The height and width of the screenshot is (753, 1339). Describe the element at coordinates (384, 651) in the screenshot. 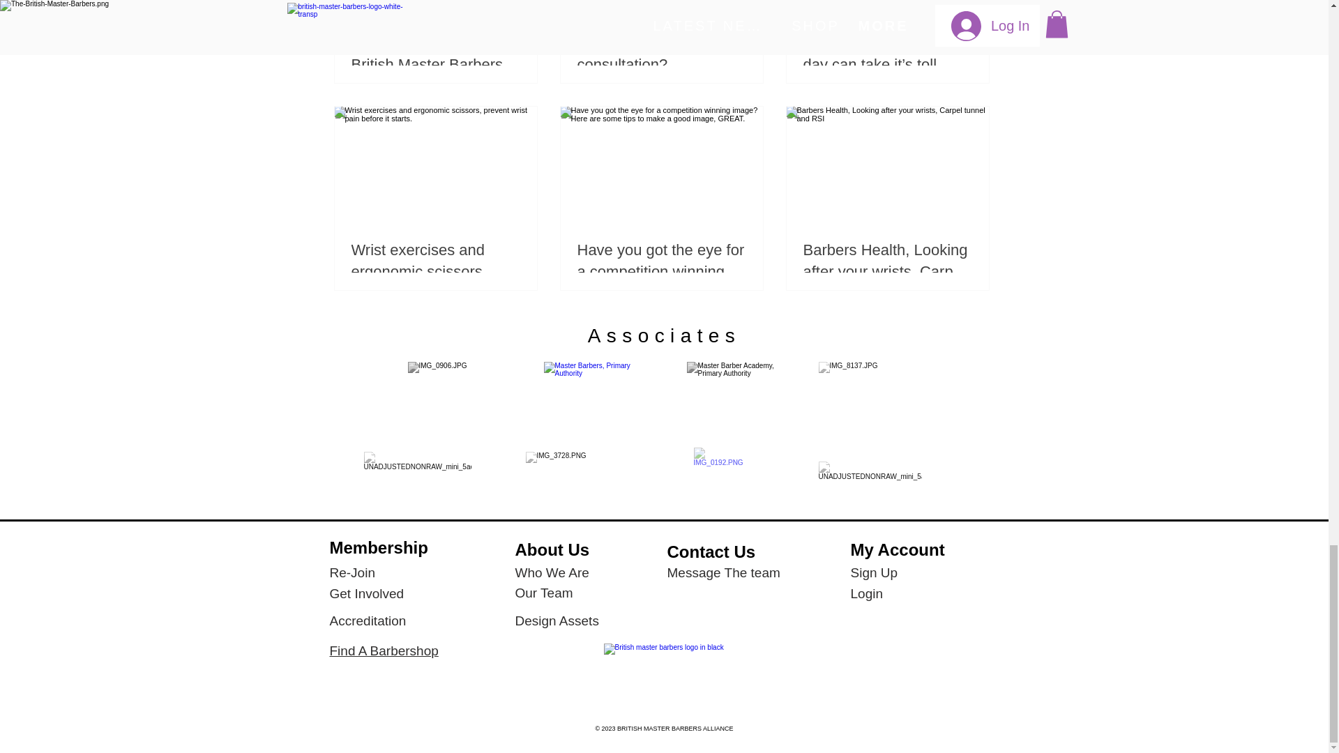

I see `Find A Barbershop` at that location.